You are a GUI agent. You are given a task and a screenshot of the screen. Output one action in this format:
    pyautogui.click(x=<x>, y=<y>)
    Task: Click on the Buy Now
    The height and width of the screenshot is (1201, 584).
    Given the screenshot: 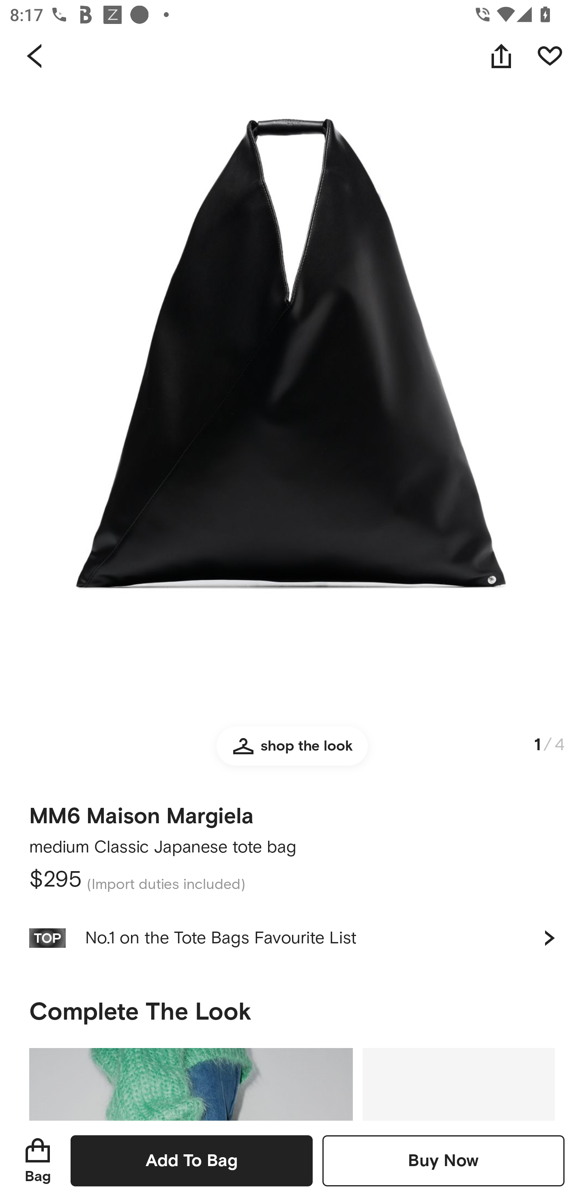 What is the action you would take?
    pyautogui.click(x=443, y=1160)
    